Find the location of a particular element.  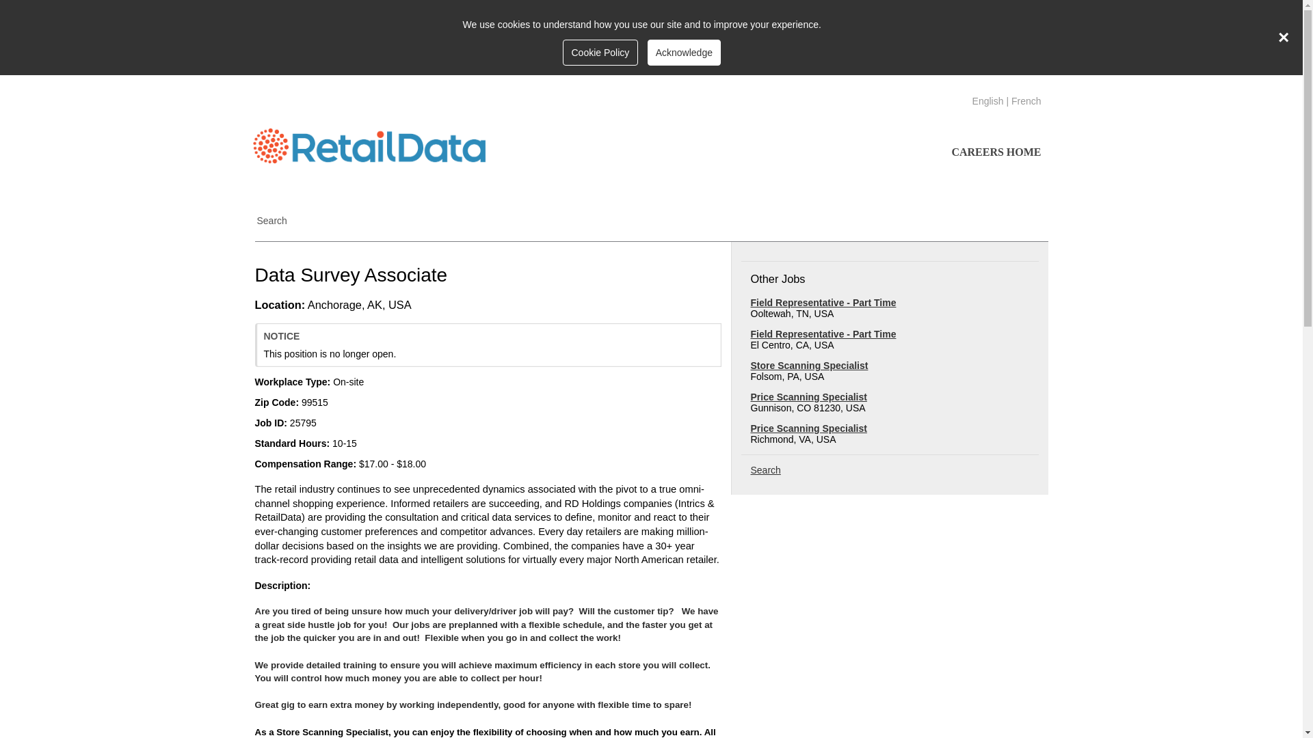

French is located at coordinates (1026, 101).